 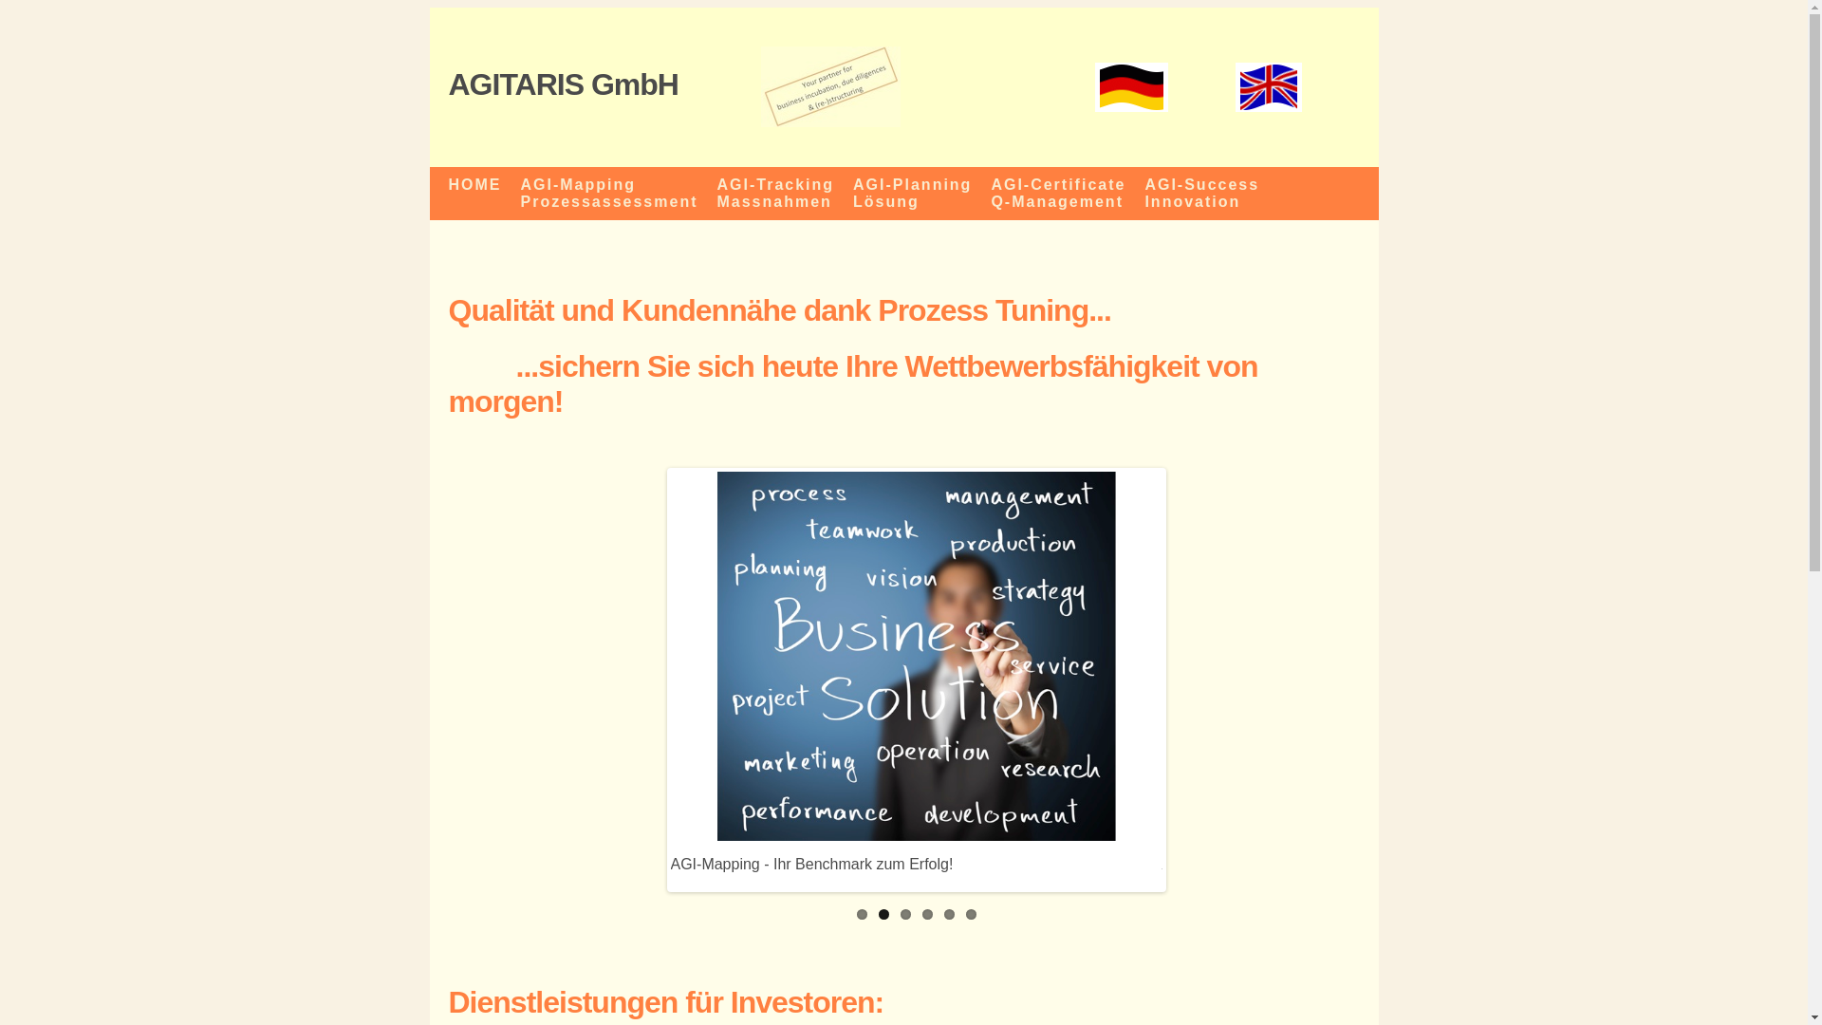 I want to click on AGI-Tracking
Massnahmen, so click(x=775, y=194).